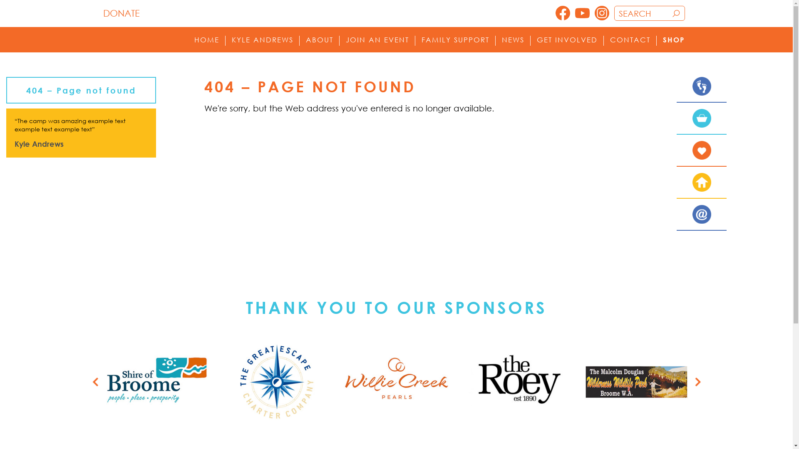 The image size is (799, 449). I want to click on CONTACT, so click(630, 40).